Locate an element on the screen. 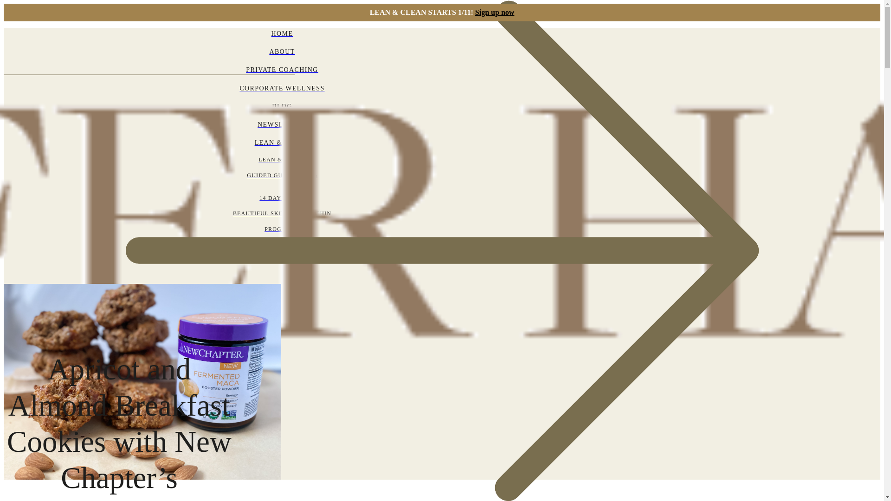 The height and width of the screenshot is (501, 891). Sign up now is located at coordinates (495, 12).